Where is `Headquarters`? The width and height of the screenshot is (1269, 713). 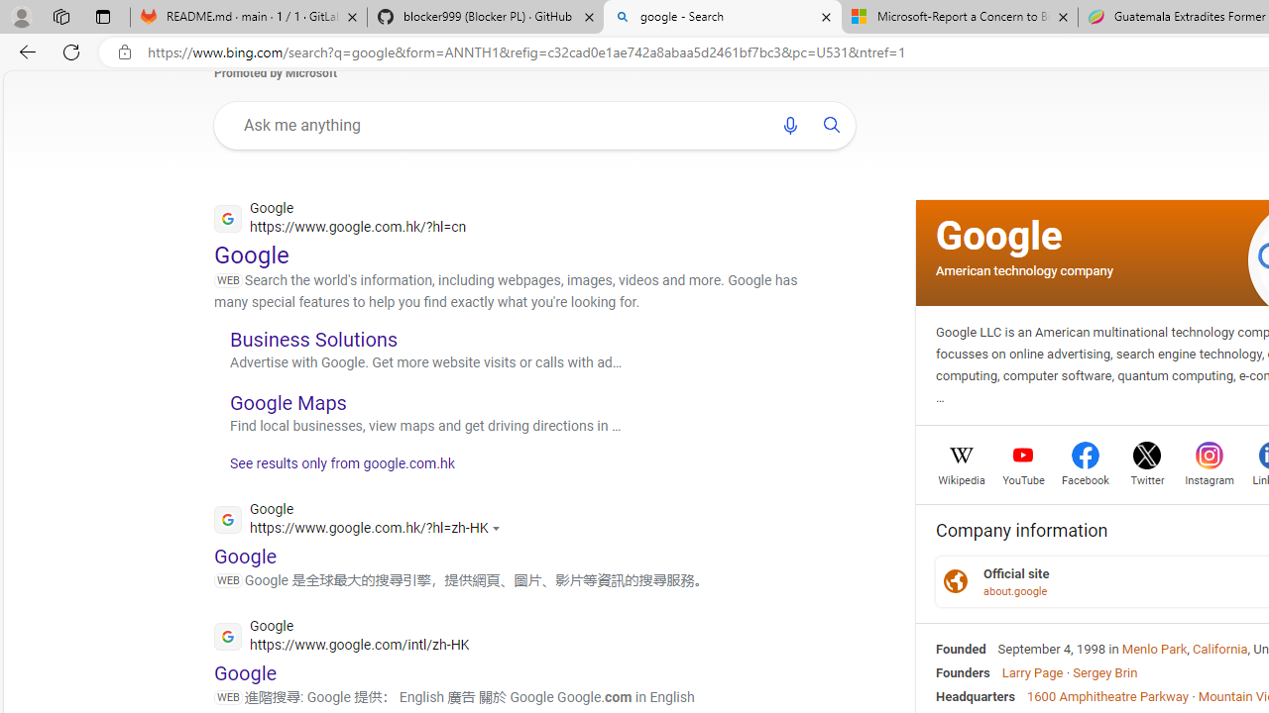 Headquarters is located at coordinates (976, 695).